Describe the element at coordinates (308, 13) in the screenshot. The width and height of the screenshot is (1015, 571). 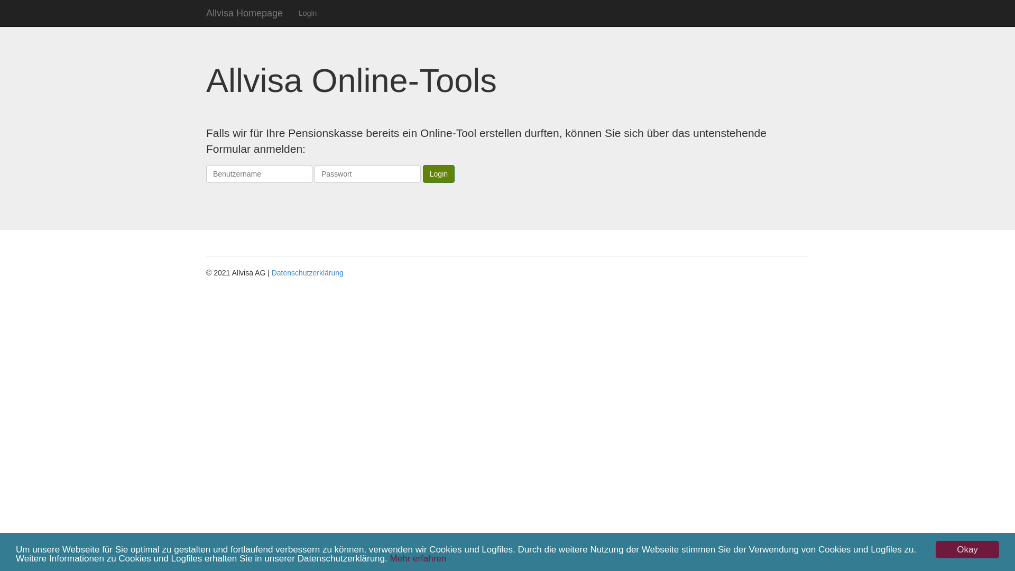
I see `Login` at that location.